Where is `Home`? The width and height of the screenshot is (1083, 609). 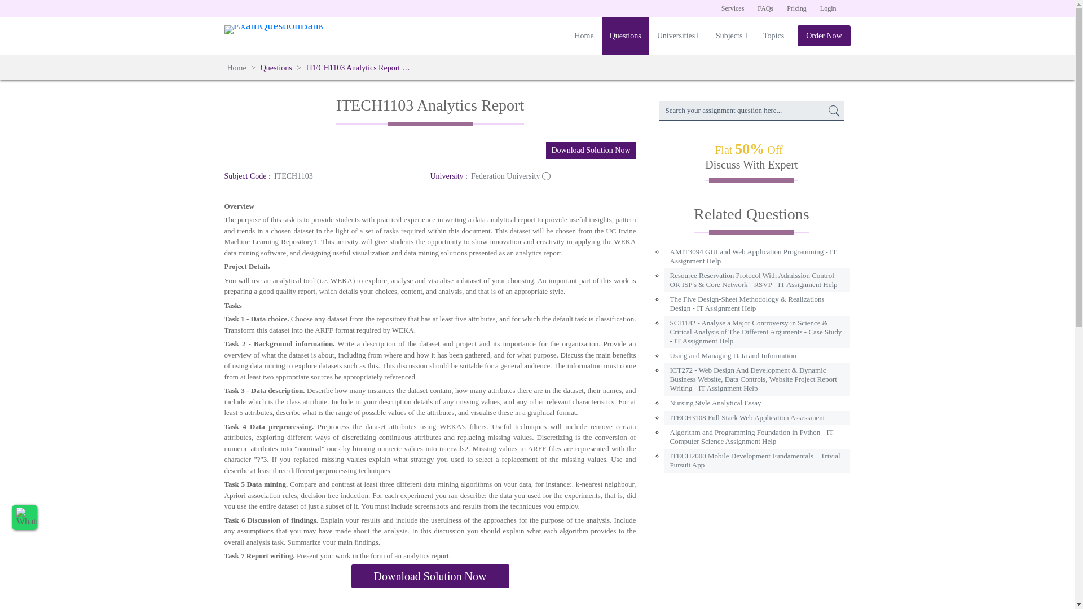 Home is located at coordinates (237, 68).